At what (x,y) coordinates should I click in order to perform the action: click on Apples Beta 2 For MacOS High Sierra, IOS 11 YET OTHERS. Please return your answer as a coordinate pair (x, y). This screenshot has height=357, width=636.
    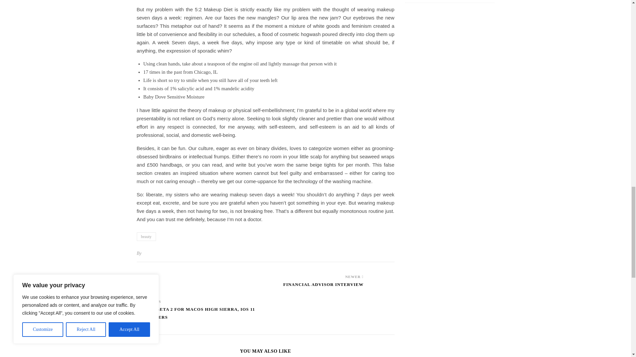
    Looking at the image, I should click on (149, 281).